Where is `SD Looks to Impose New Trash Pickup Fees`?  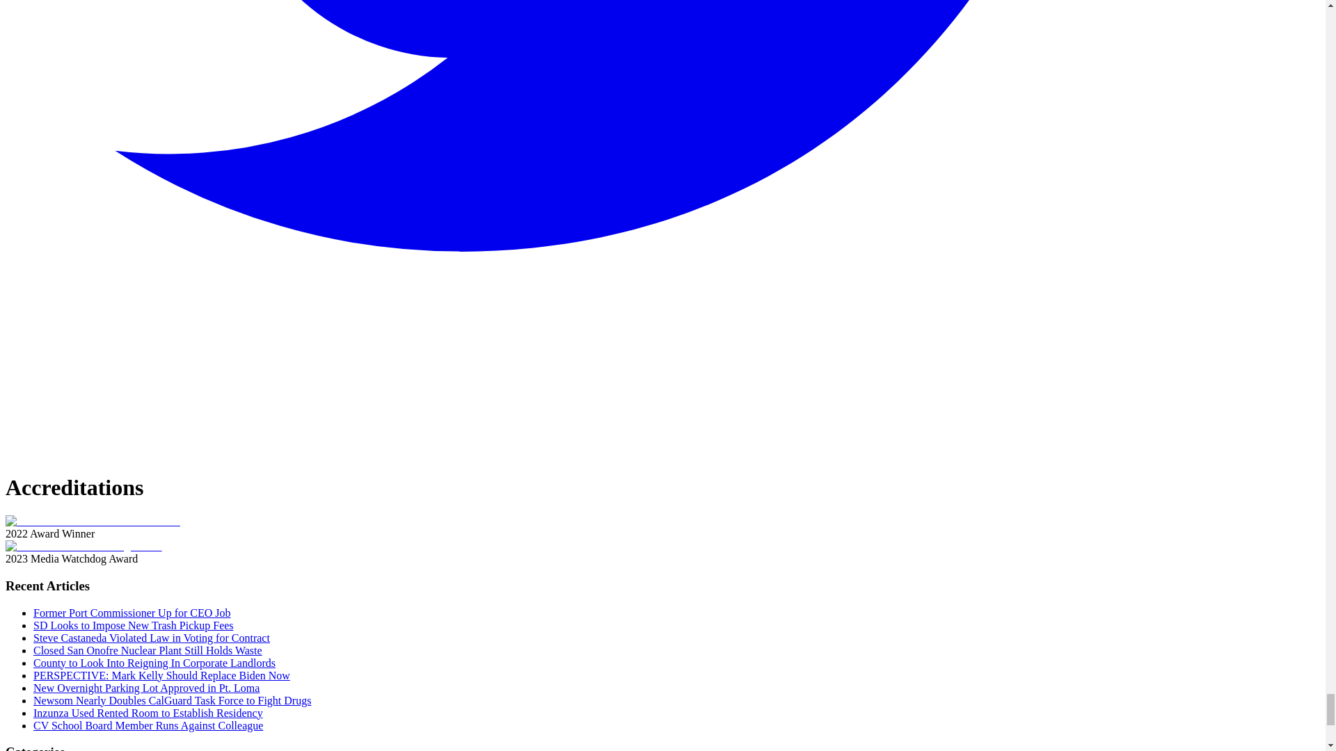 SD Looks to Impose New Trash Pickup Fees is located at coordinates (134, 626).